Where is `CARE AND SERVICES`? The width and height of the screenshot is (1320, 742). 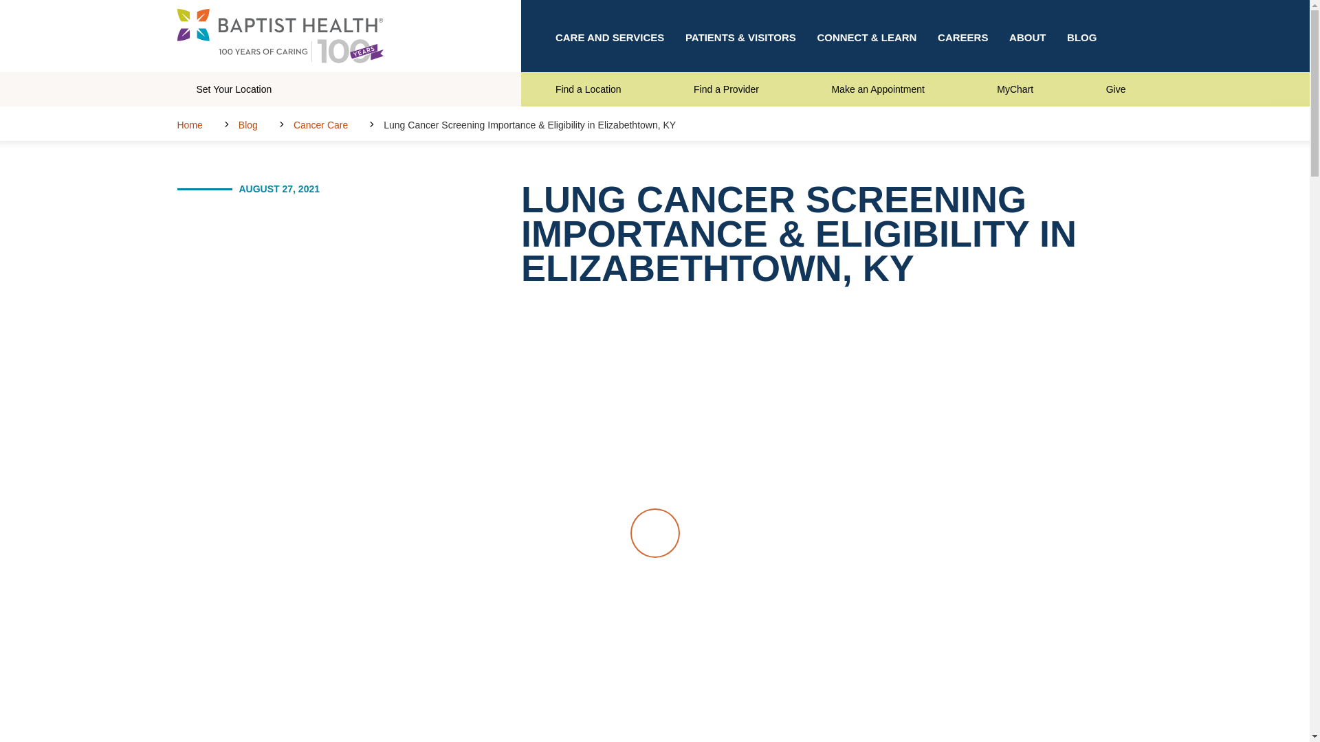 CARE AND SERVICES is located at coordinates (609, 36).